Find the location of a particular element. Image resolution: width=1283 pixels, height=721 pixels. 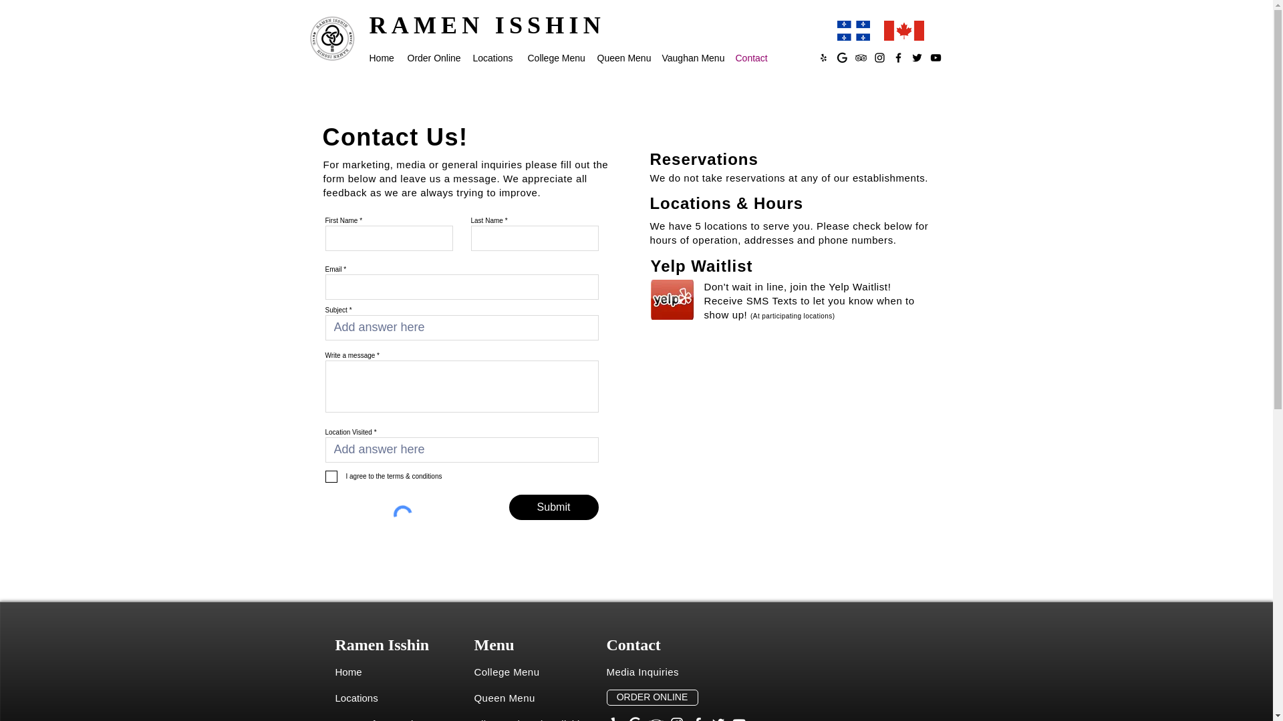

Home is located at coordinates (381, 57).